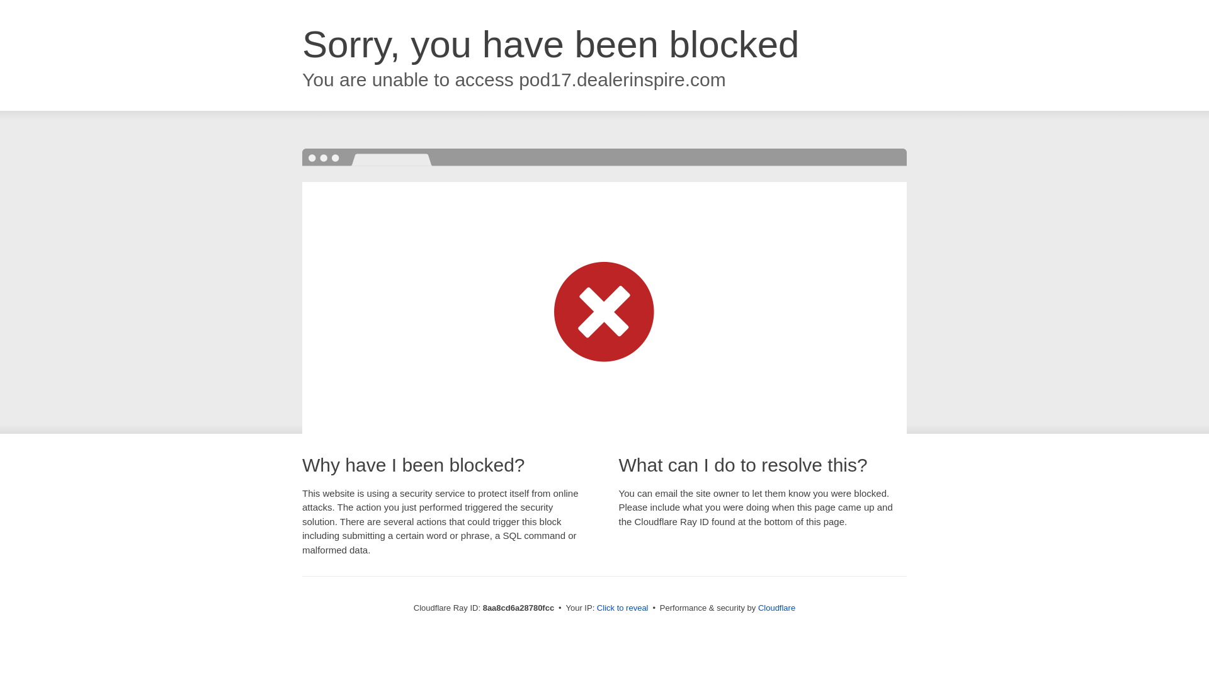 The height and width of the screenshot is (680, 1209). Describe the element at coordinates (622, 608) in the screenshot. I see `Click to reveal` at that location.